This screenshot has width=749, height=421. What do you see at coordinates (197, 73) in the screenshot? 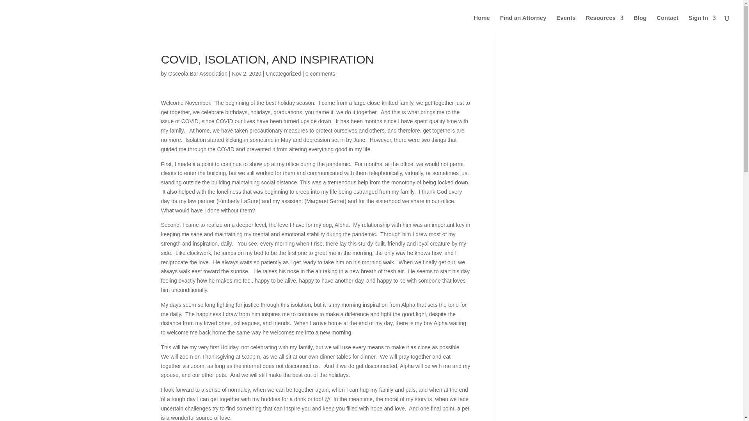
I see `Posts by Osceola Bar Association` at bounding box center [197, 73].